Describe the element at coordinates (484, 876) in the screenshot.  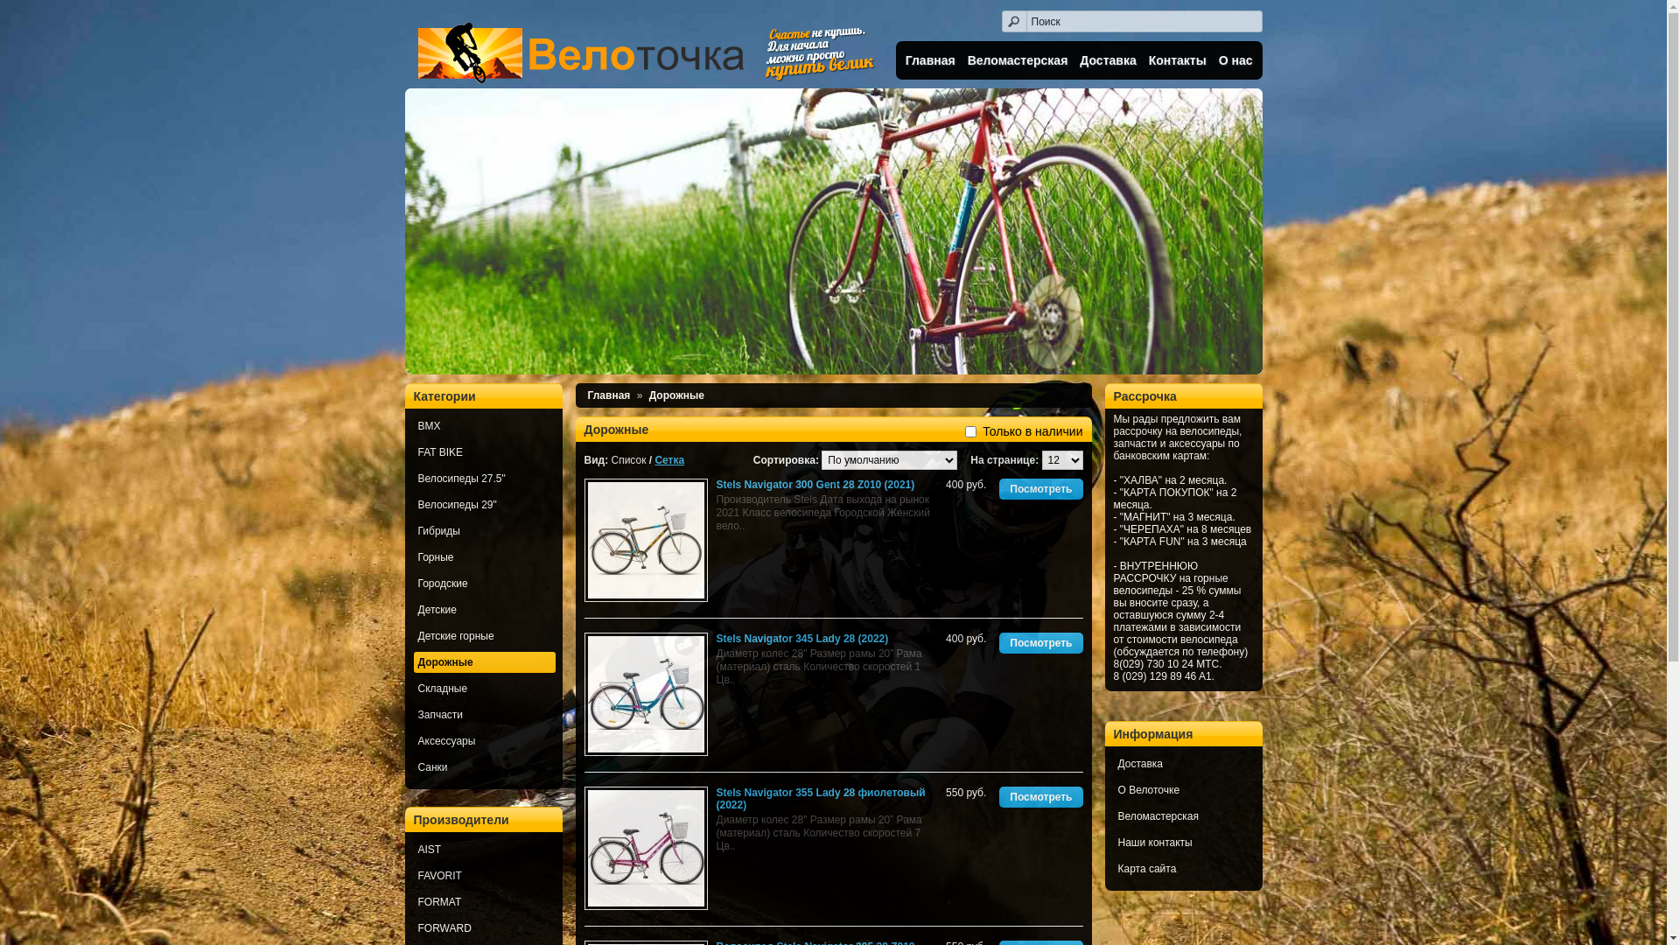
I see `FAVORIT` at that location.